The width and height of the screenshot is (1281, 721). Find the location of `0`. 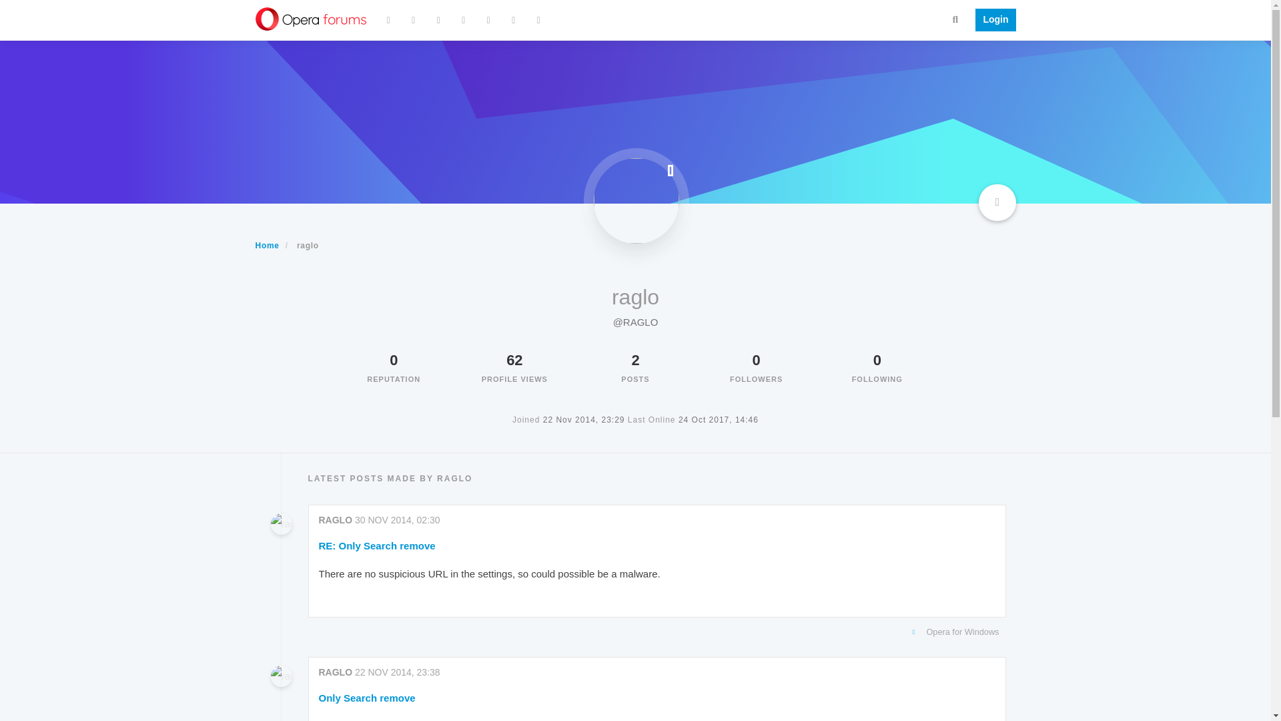

0 is located at coordinates (757, 360).